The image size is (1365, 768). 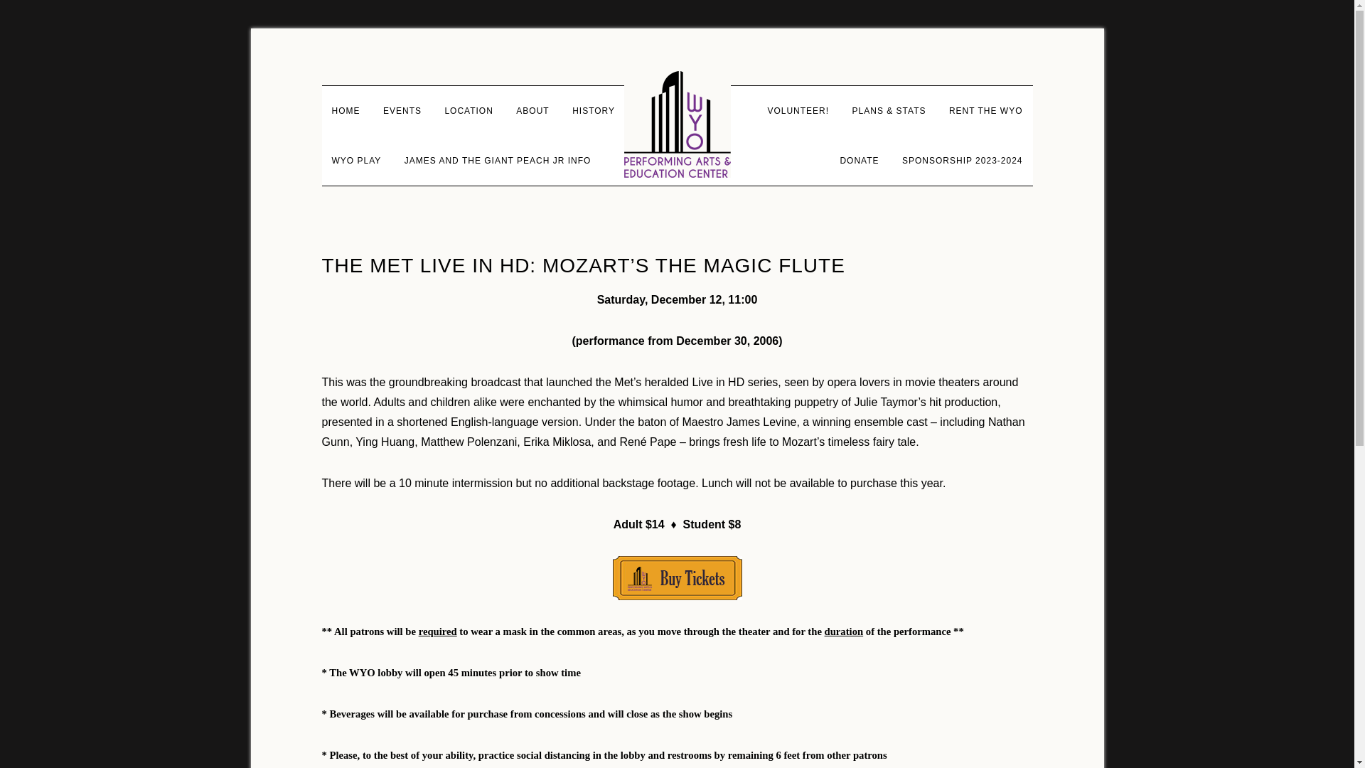 I want to click on VOLUNTEER!, so click(x=798, y=111).